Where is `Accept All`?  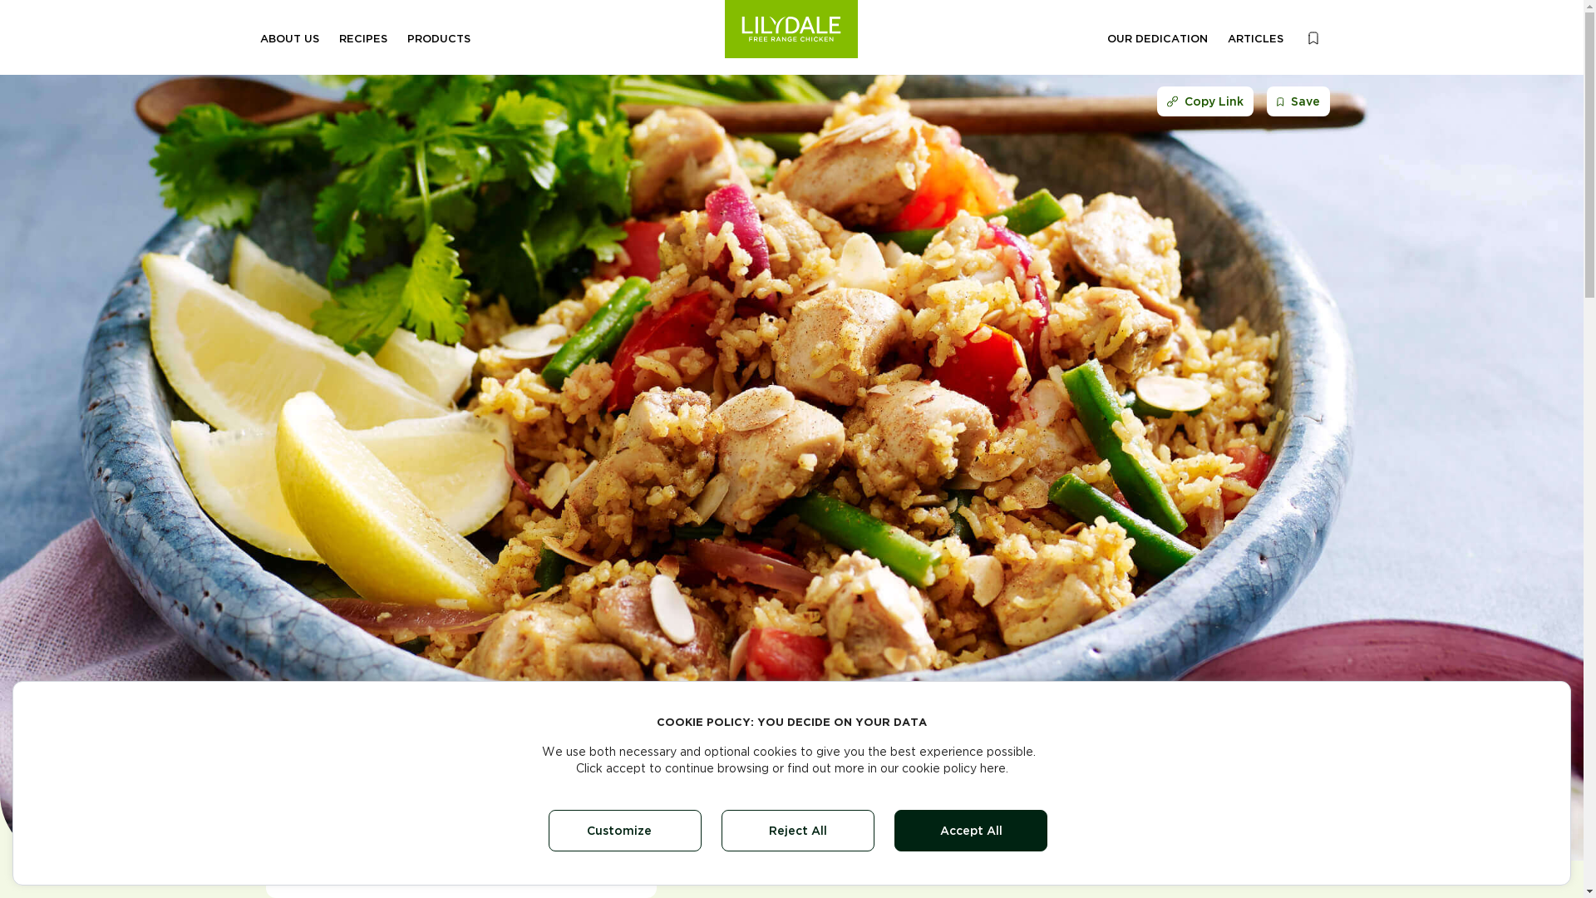
Accept All is located at coordinates (971, 831).